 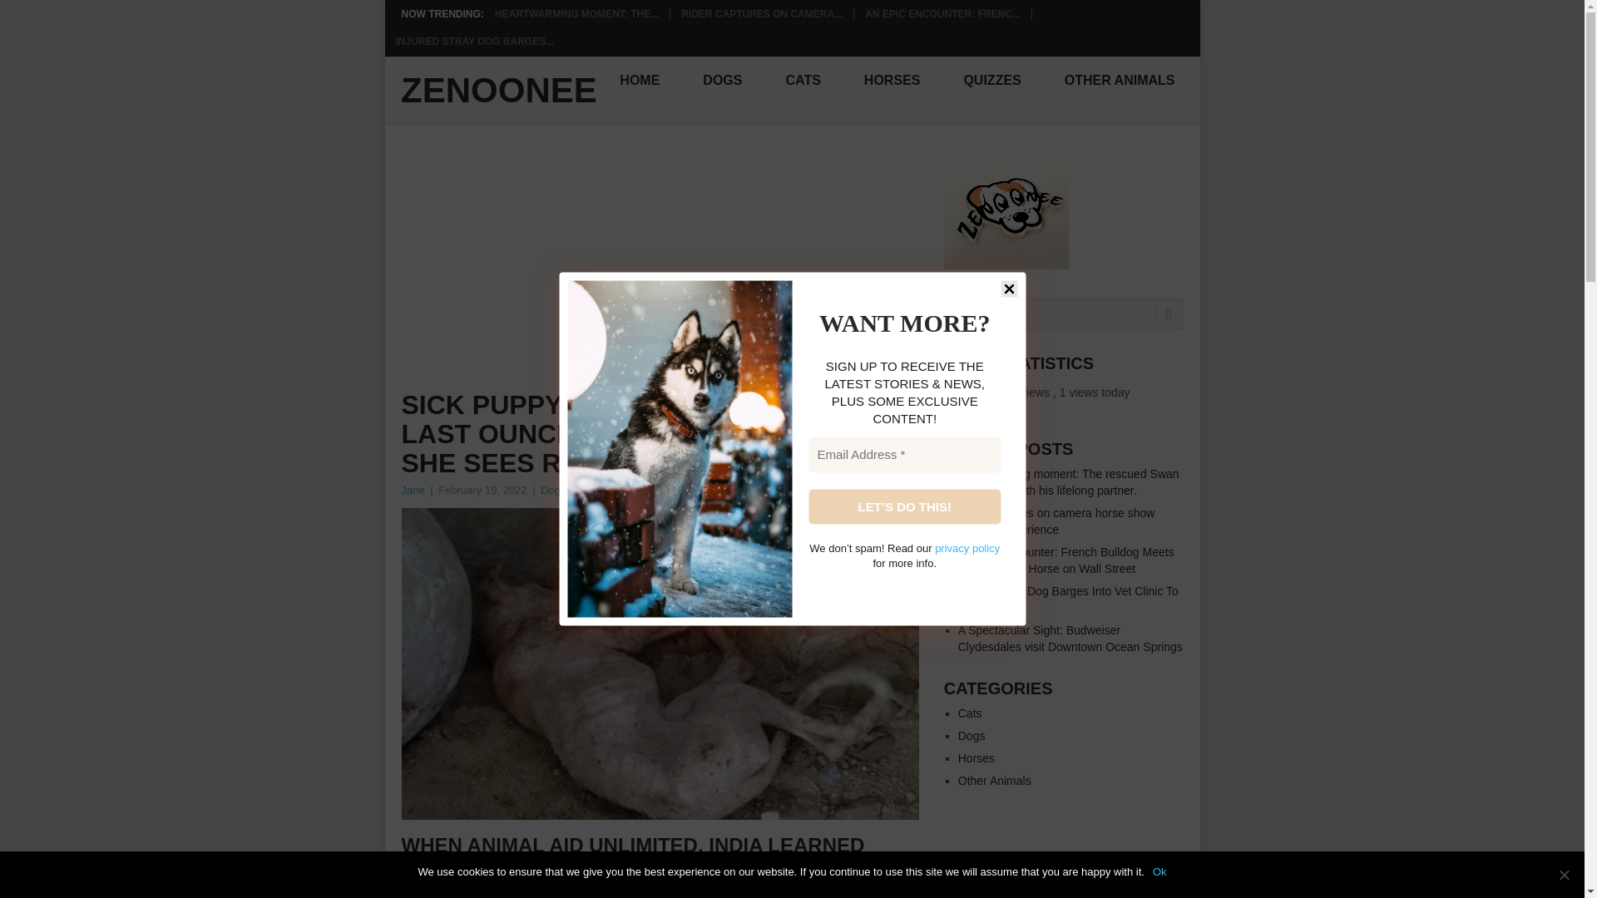 I want to click on RIDER CAPTURES ON CAMERA..., so click(x=762, y=13).